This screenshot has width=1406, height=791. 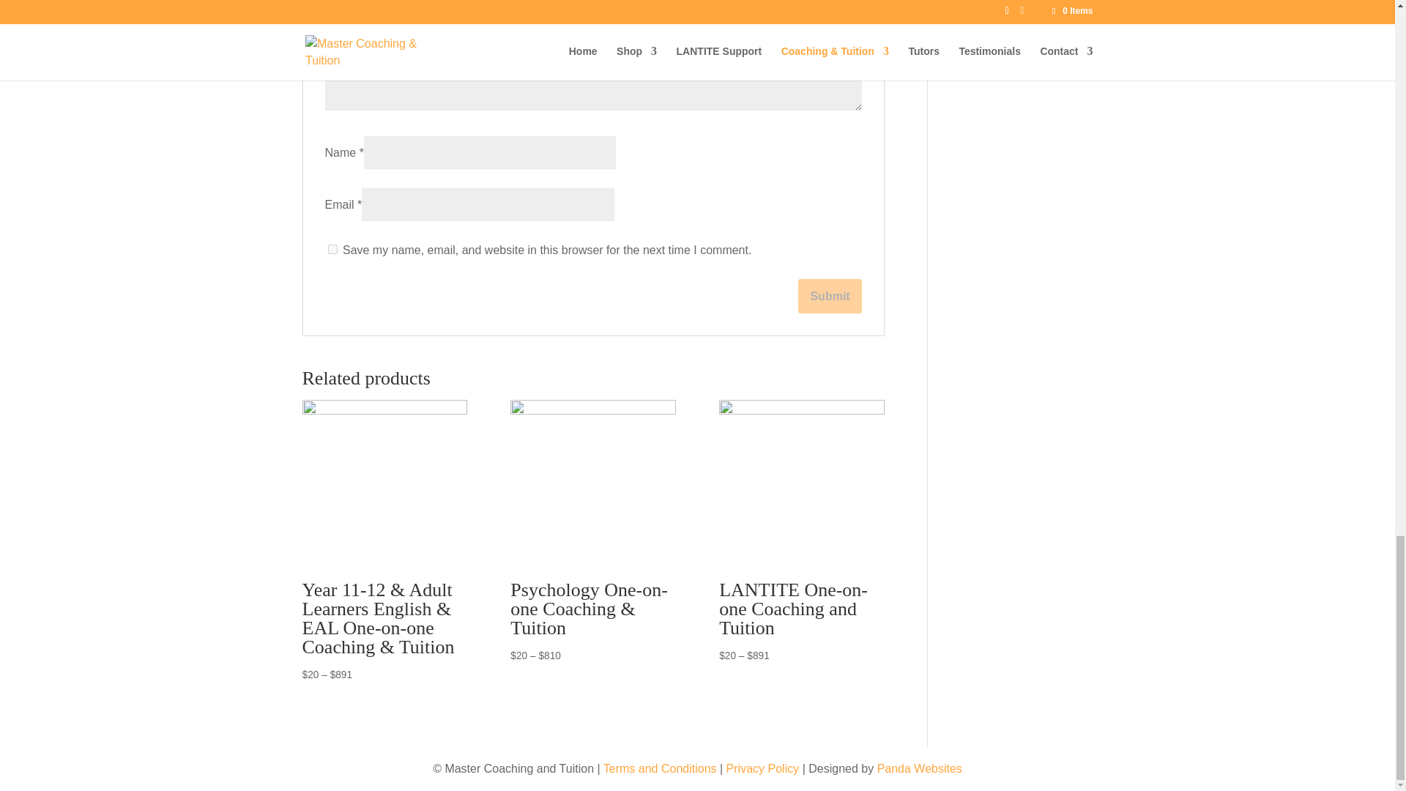 What do you see at coordinates (332, 249) in the screenshot?
I see `yes` at bounding box center [332, 249].